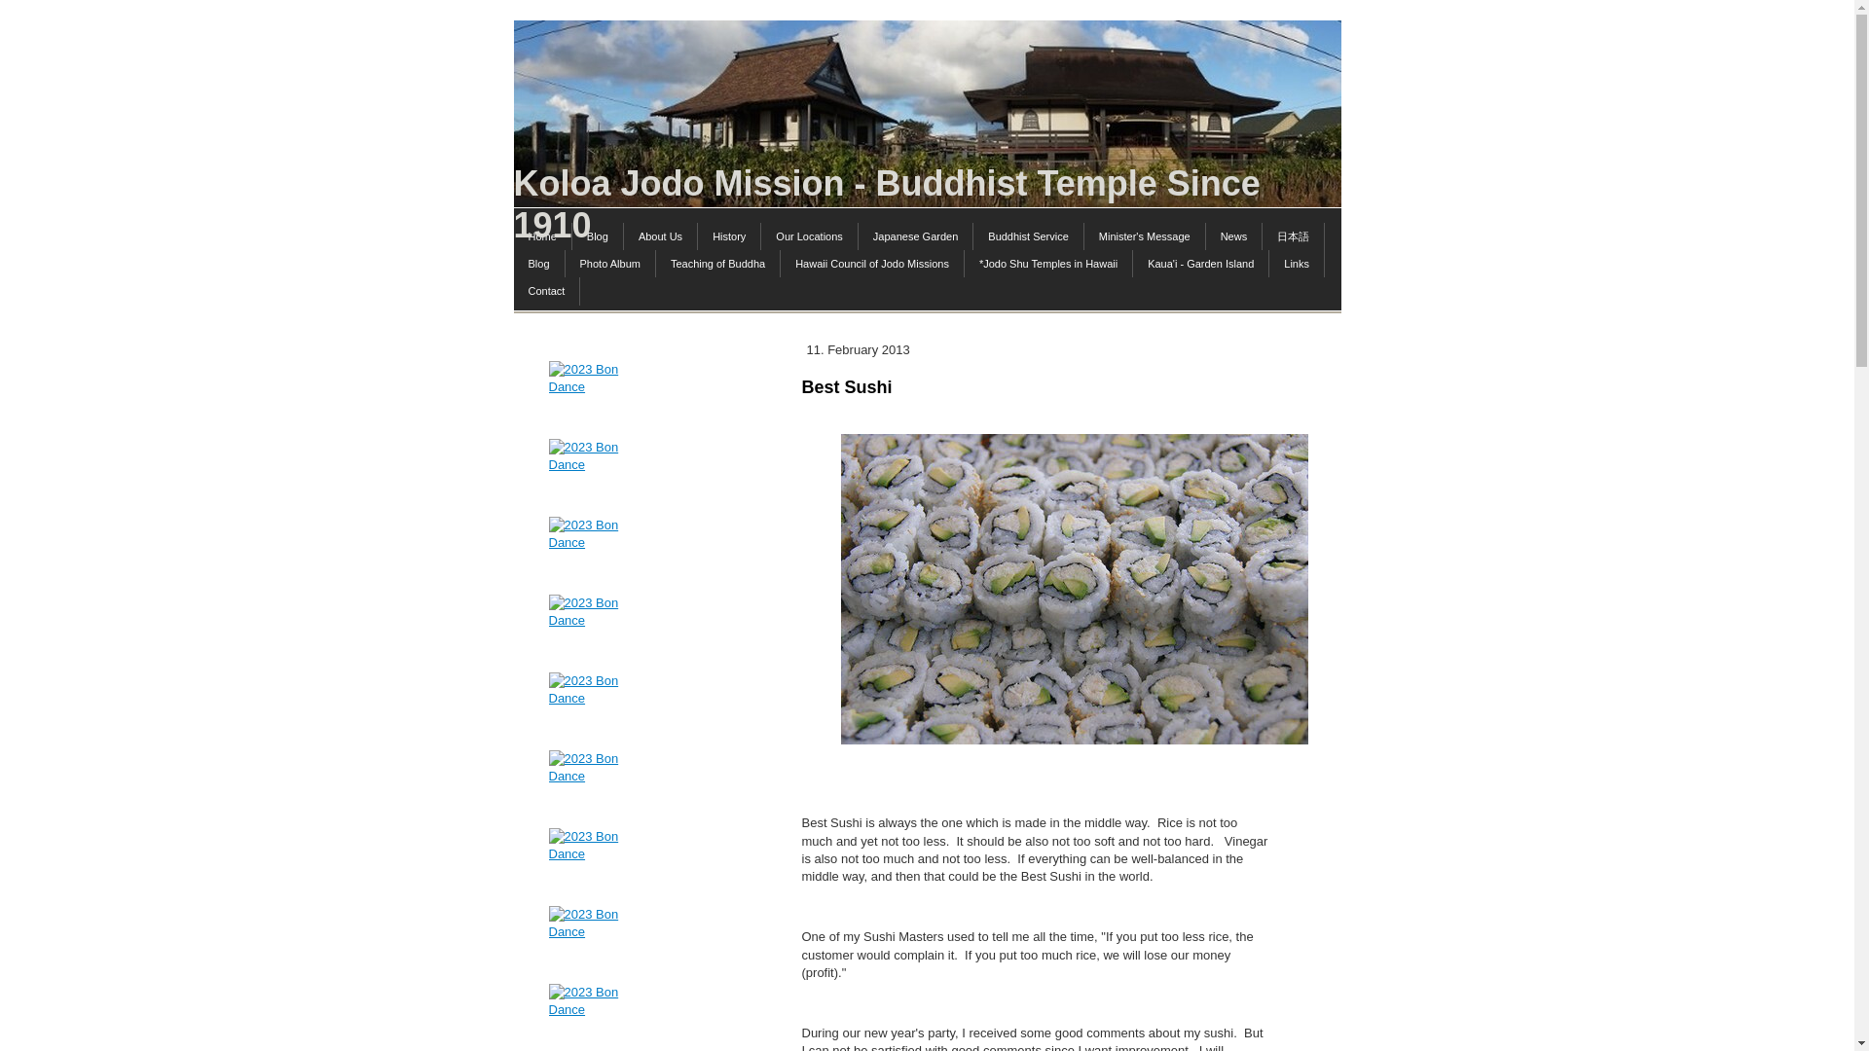 The height and width of the screenshot is (1051, 1869). What do you see at coordinates (928, 202) in the screenshot?
I see `Koloa Jodo Mission - Buddhist Temple Since 1910` at bounding box center [928, 202].